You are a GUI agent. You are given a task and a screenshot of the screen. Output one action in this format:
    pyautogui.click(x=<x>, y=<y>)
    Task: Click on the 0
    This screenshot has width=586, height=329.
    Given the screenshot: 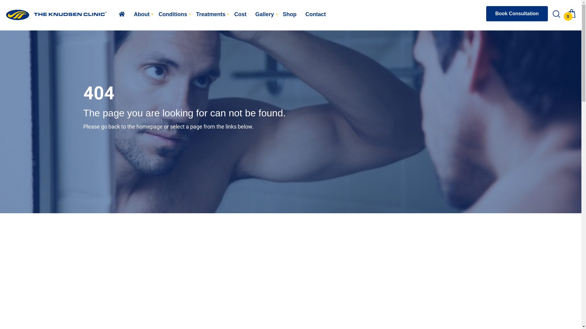 What is the action you would take?
    pyautogui.click(x=572, y=16)
    